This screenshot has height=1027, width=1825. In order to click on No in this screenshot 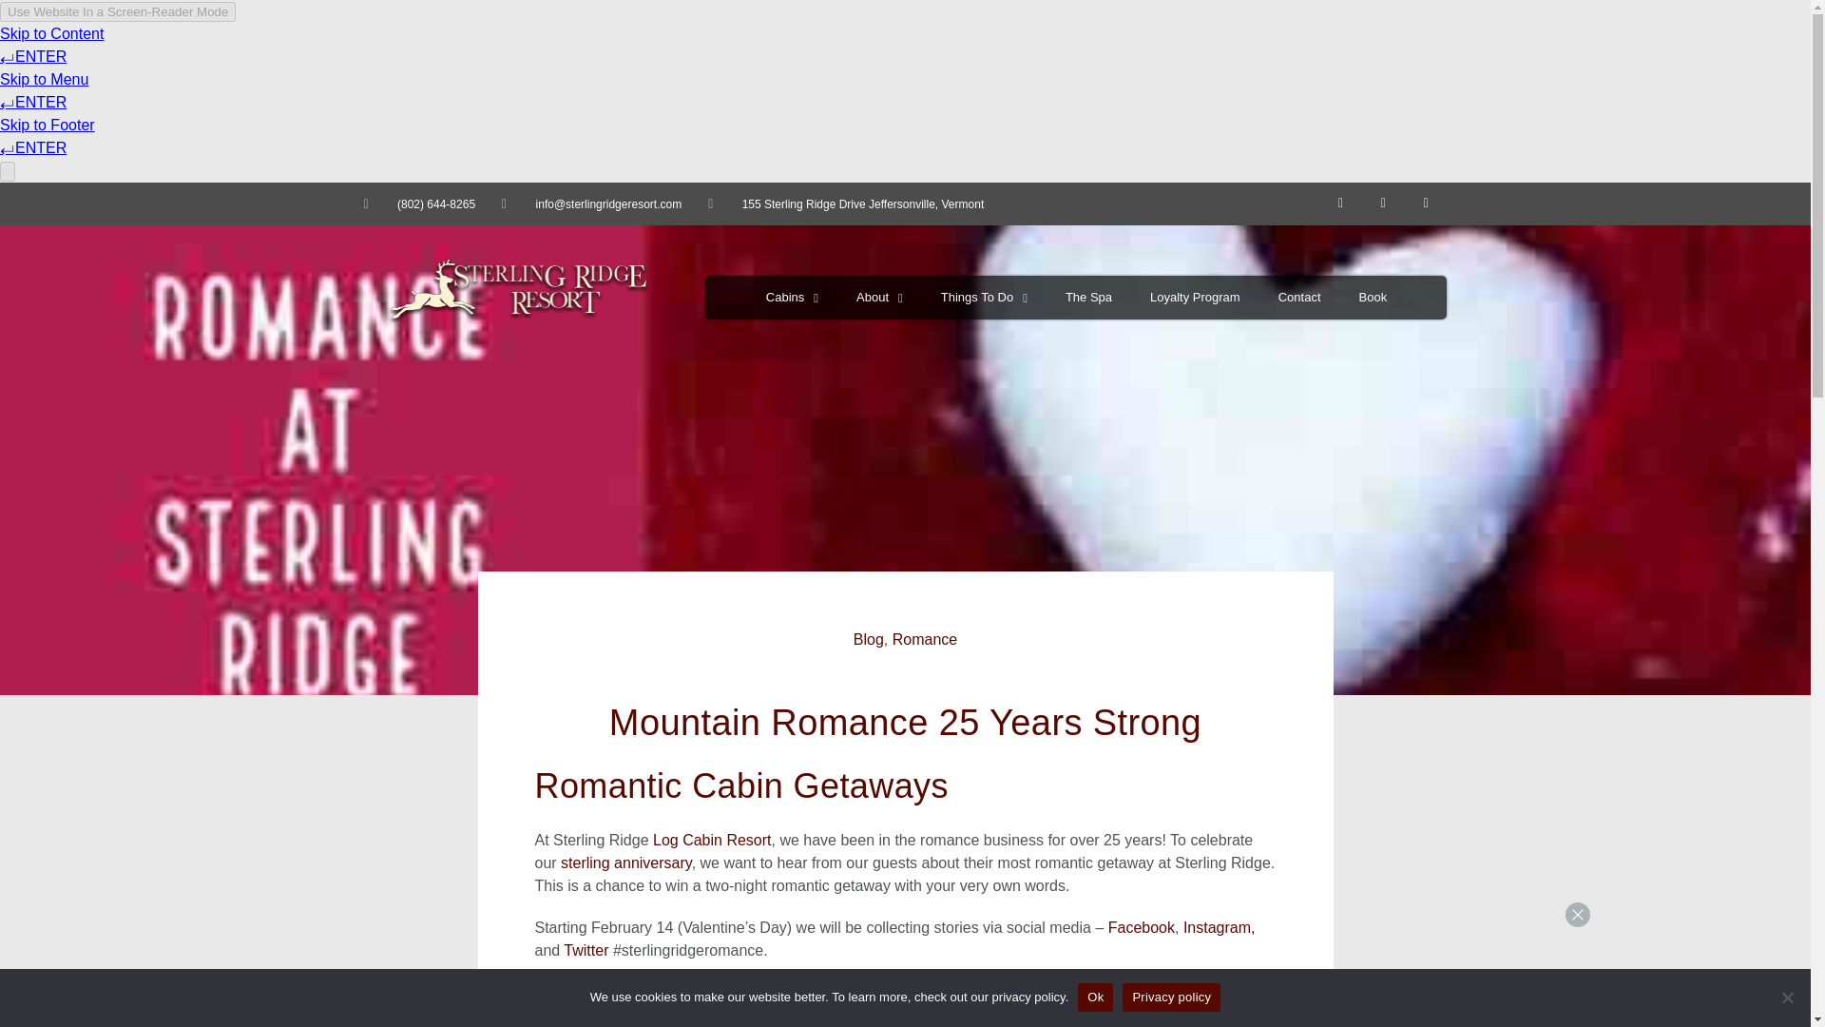, I will do `click(1787, 997)`.